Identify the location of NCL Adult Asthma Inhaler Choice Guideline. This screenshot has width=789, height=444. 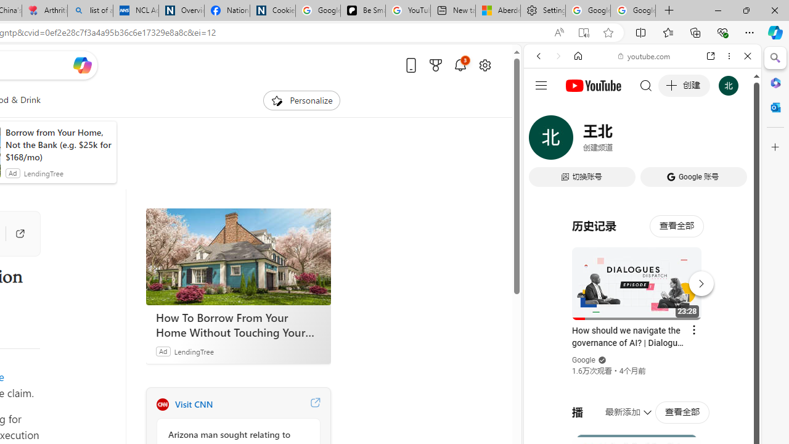
(136, 11).